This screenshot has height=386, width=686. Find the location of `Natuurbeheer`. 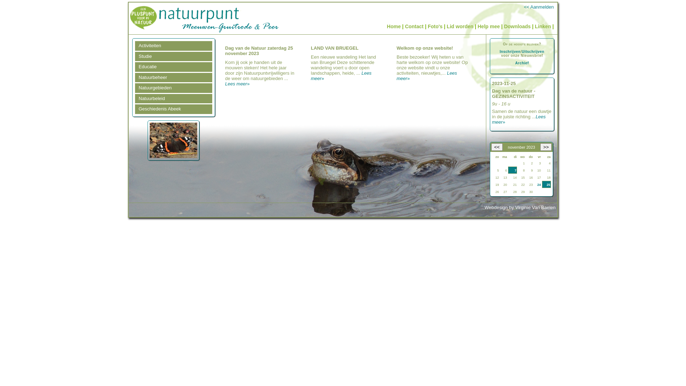

Natuurbeheer is located at coordinates (174, 78).